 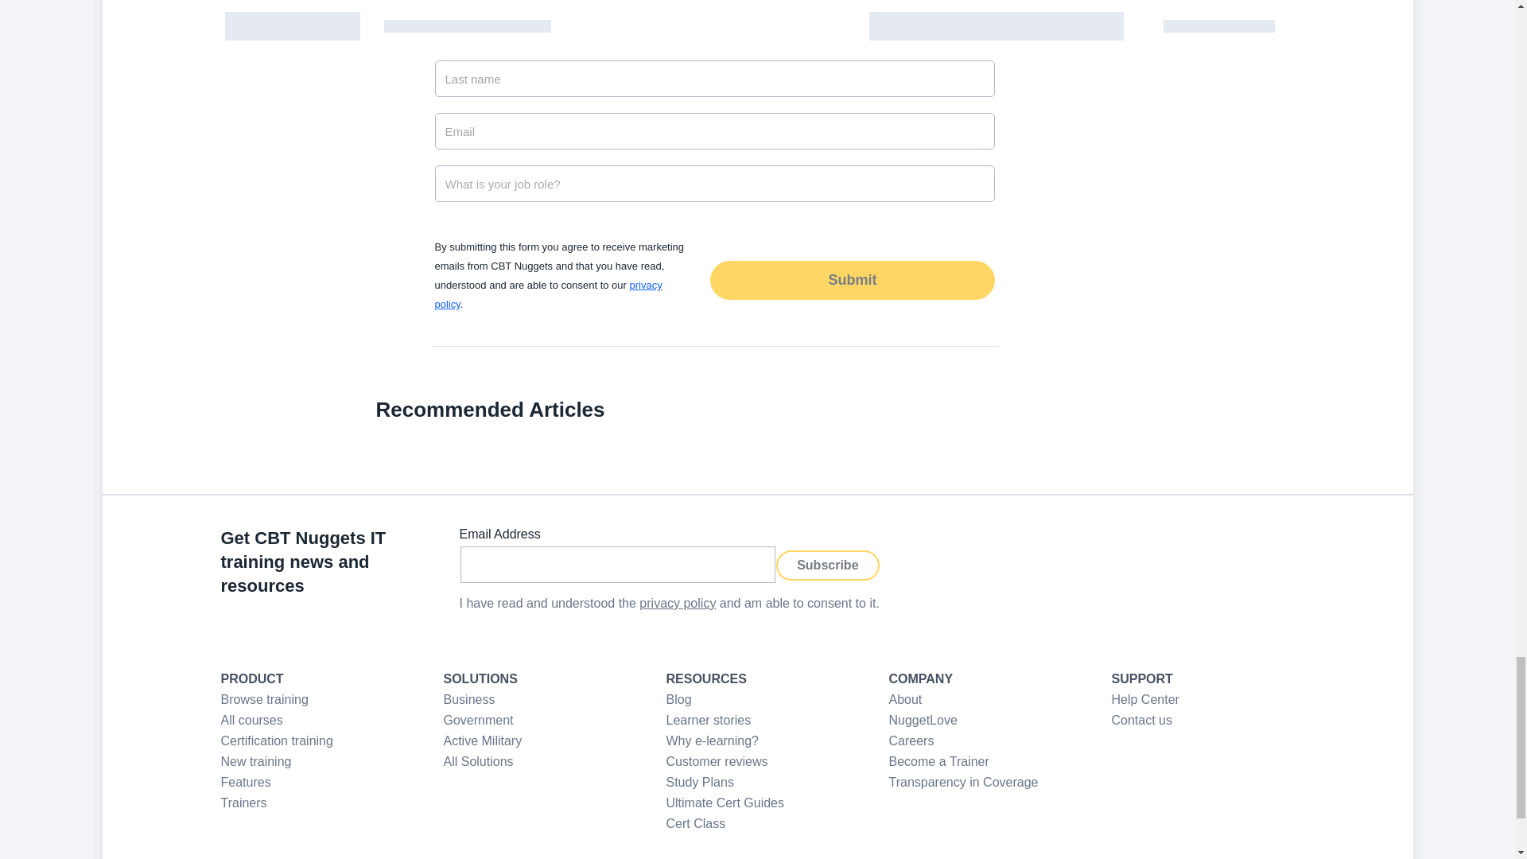 I want to click on Active Military, so click(x=483, y=740).